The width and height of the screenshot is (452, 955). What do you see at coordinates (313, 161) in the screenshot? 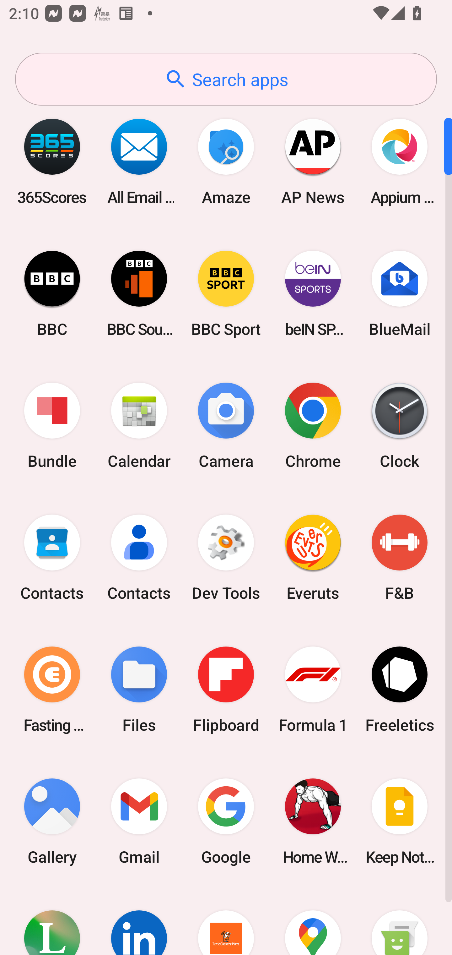
I see `AP News` at bounding box center [313, 161].